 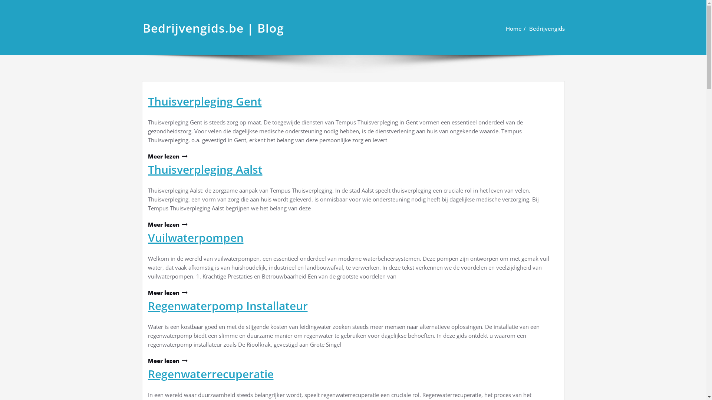 I want to click on Regenwaterpomp Installateur, so click(x=228, y=306).